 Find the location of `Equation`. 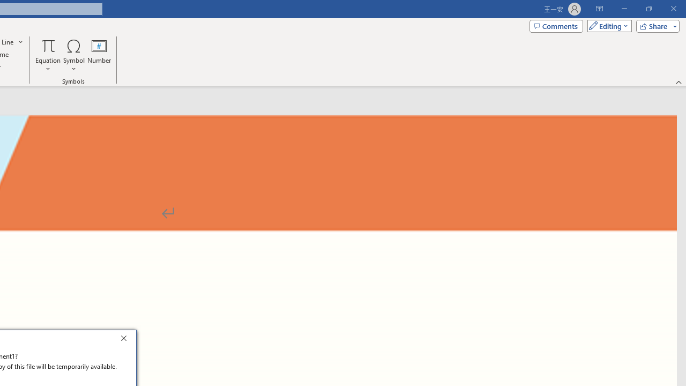

Equation is located at coordinates (48, 55).